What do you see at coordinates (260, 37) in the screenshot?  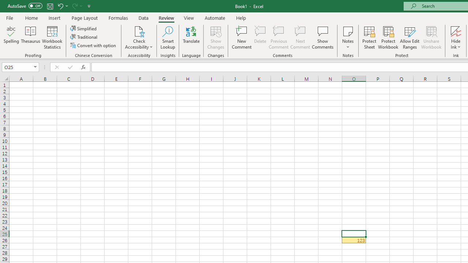 I see `Delete` at bounding box center [260, 37].